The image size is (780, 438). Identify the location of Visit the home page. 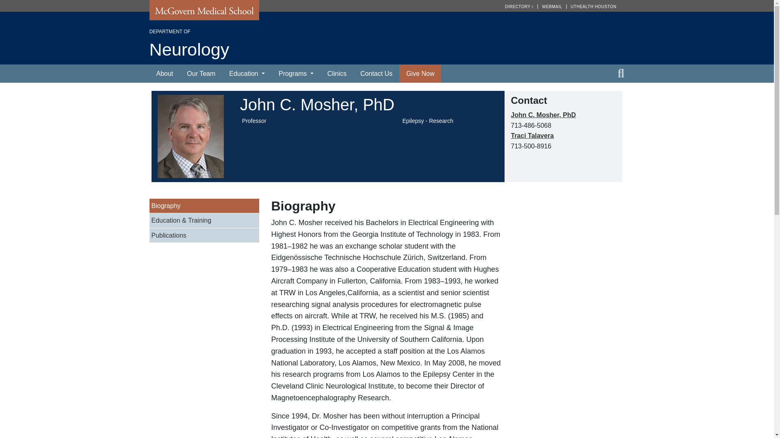
(387, 45).